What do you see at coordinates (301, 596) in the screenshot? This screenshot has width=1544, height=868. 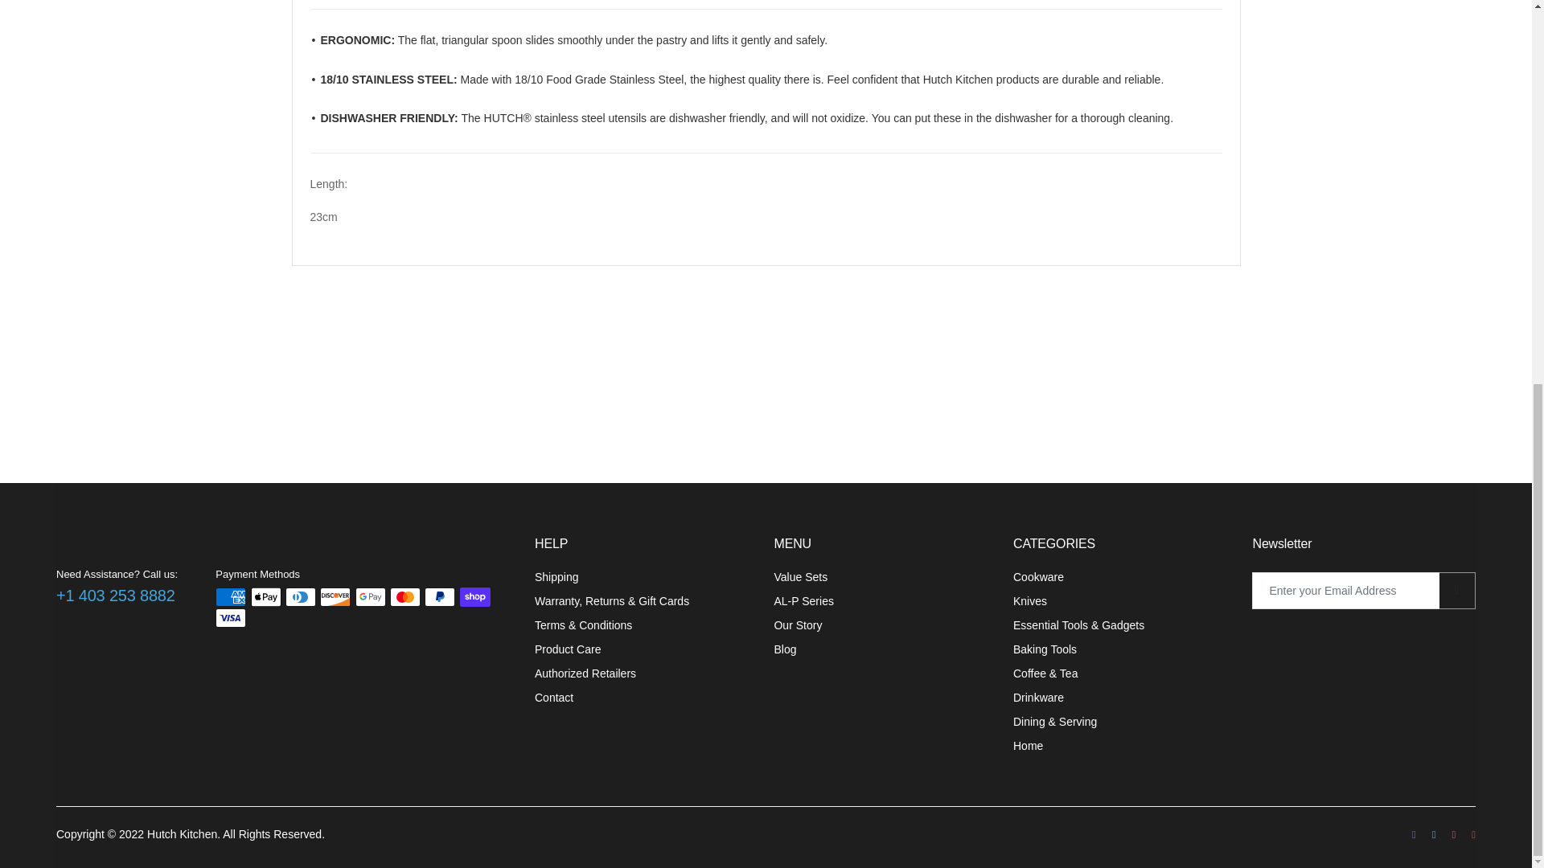 I see `Diners Club` at bounding box center [301, 596].